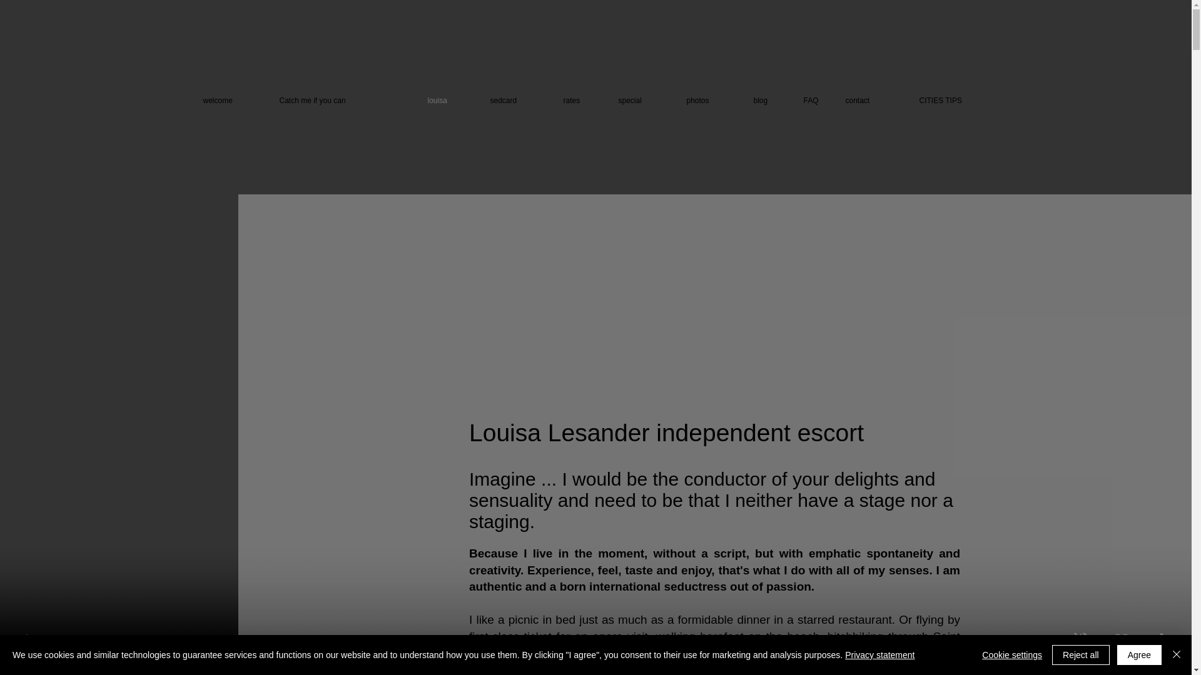 This screenshot has height=675, width=1201. I want to click on contact, so click(872, 101).